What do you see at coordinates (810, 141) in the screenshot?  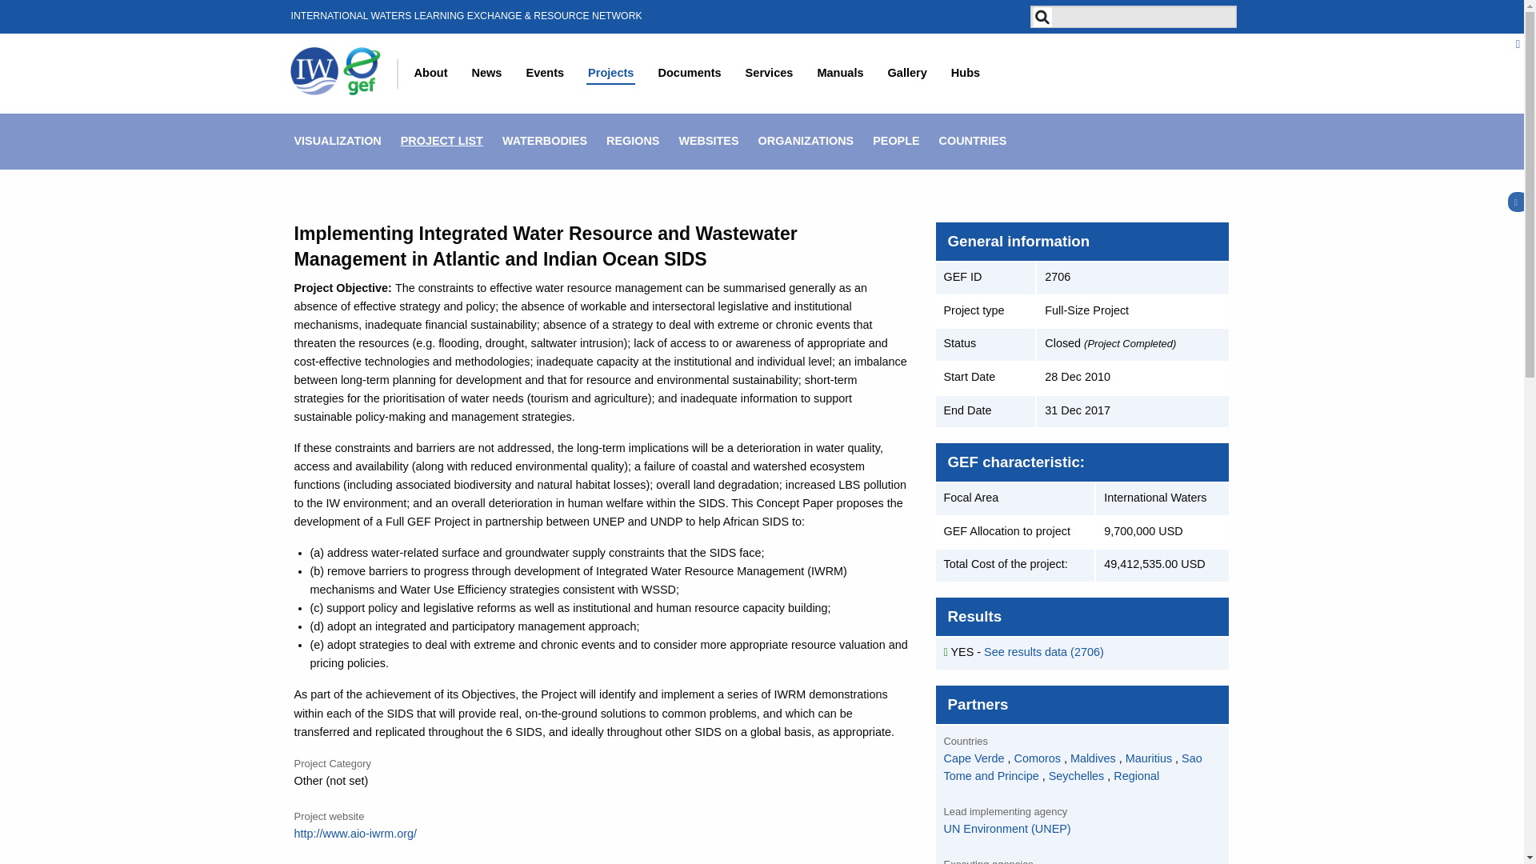 I see `ORGANIZATIONS` at bounding box center [810, 141].